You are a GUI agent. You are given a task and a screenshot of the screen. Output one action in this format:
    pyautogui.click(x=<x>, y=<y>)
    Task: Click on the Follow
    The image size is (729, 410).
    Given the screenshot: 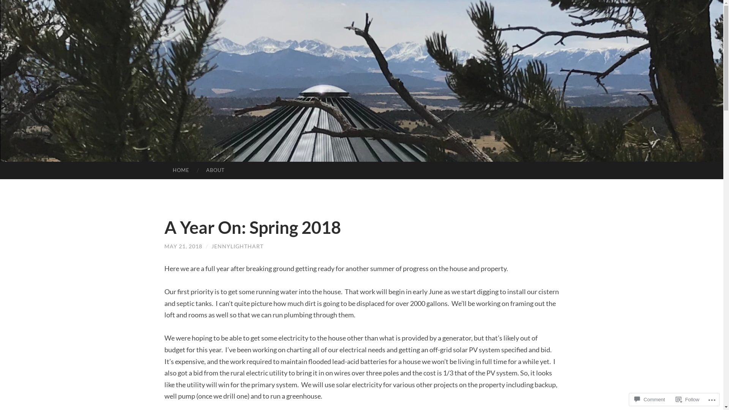 What is the action you would take?
    pyautogui.click(x=688, y=399)
    